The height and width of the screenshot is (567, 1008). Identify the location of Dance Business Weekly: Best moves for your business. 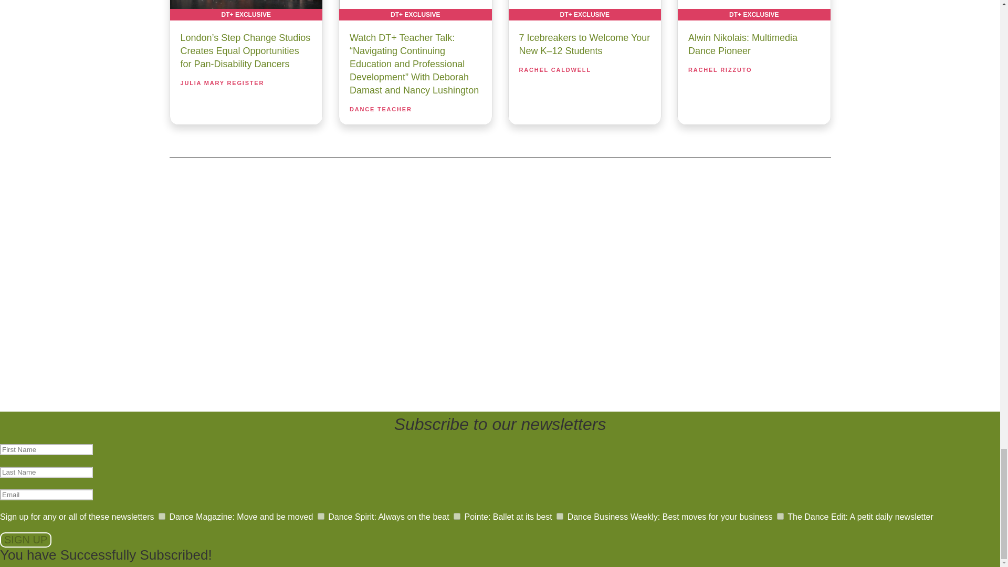
(560, 517).